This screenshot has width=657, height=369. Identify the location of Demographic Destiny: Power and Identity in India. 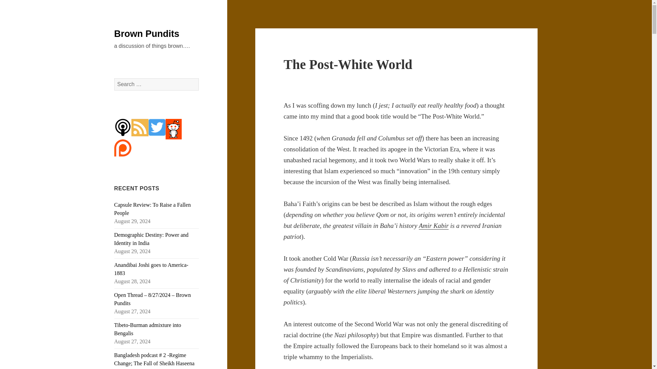
(151, 239).